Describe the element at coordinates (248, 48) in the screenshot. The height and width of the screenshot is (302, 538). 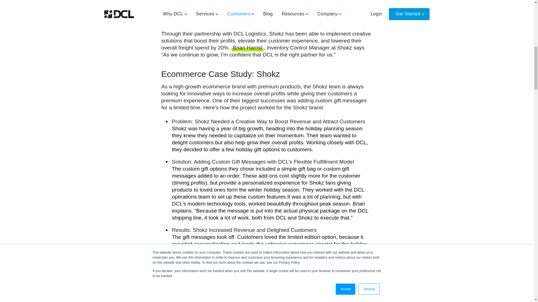
I see `Brian Harrist` at that location.